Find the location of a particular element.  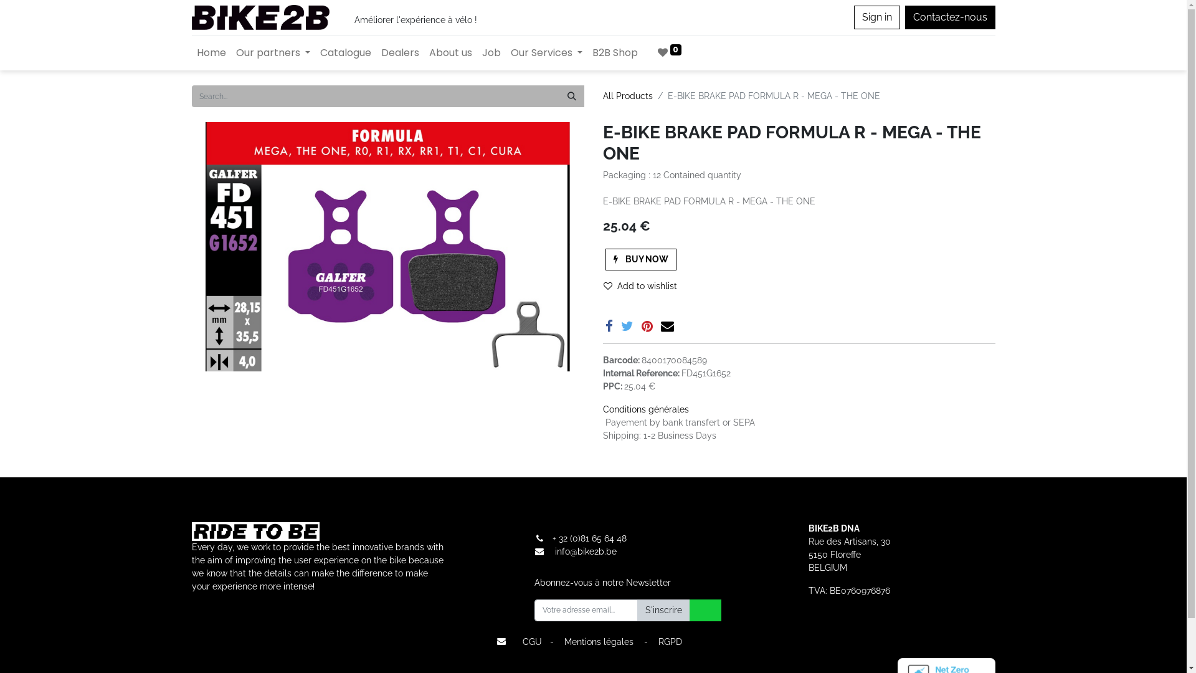

All Products is located at coordinates (628, 96).